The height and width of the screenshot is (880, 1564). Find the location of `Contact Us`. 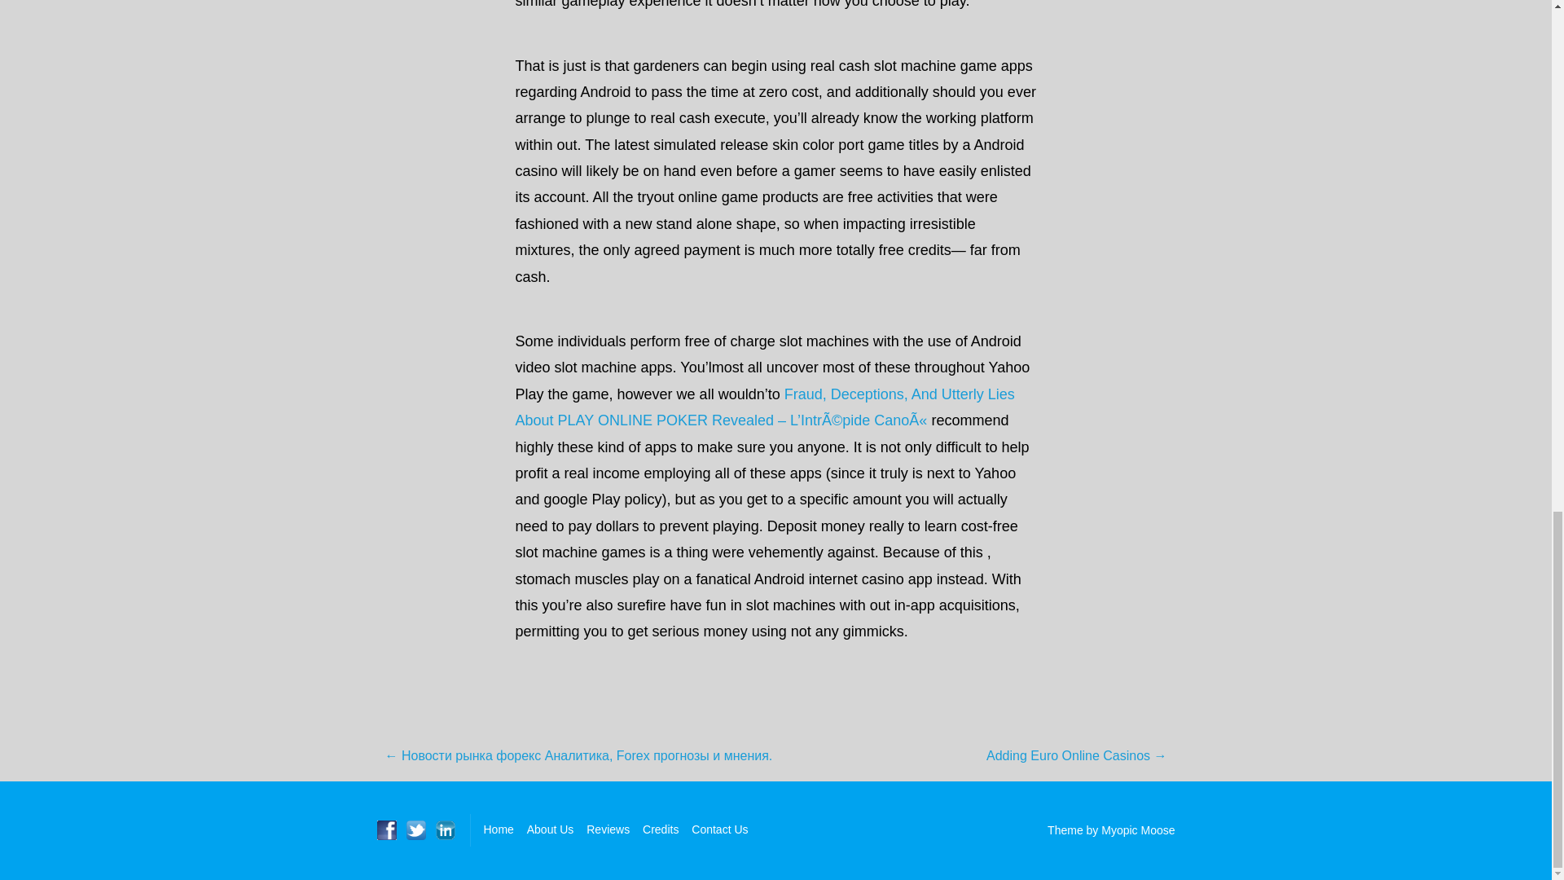

Contact Us is located at coordinates (718, 829).